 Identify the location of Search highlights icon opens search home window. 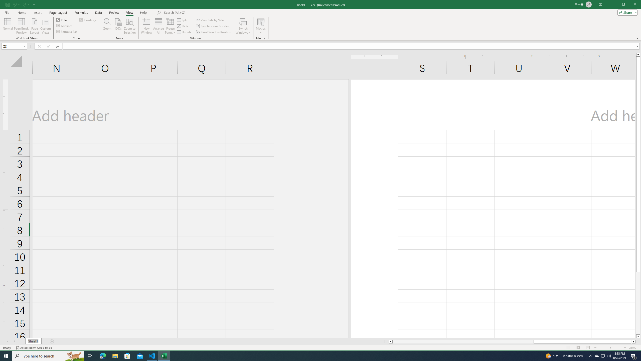
(74, 356).